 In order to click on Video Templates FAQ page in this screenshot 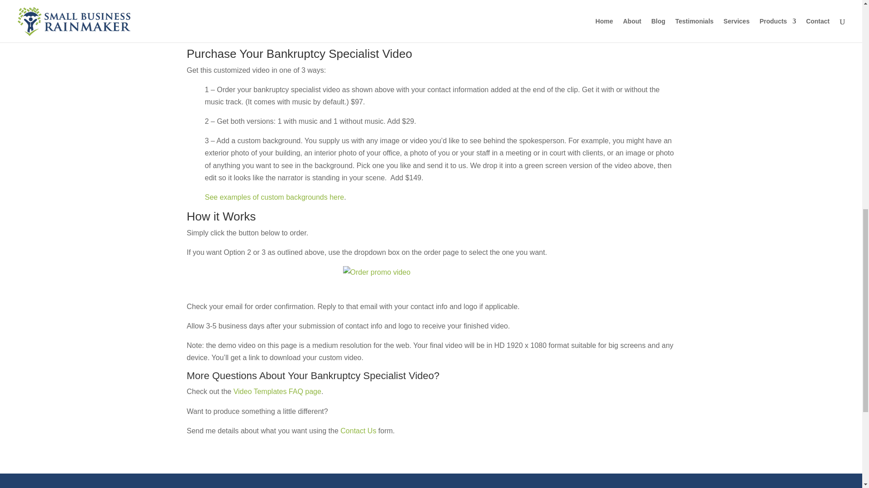, I will do `click(277, 391)`.